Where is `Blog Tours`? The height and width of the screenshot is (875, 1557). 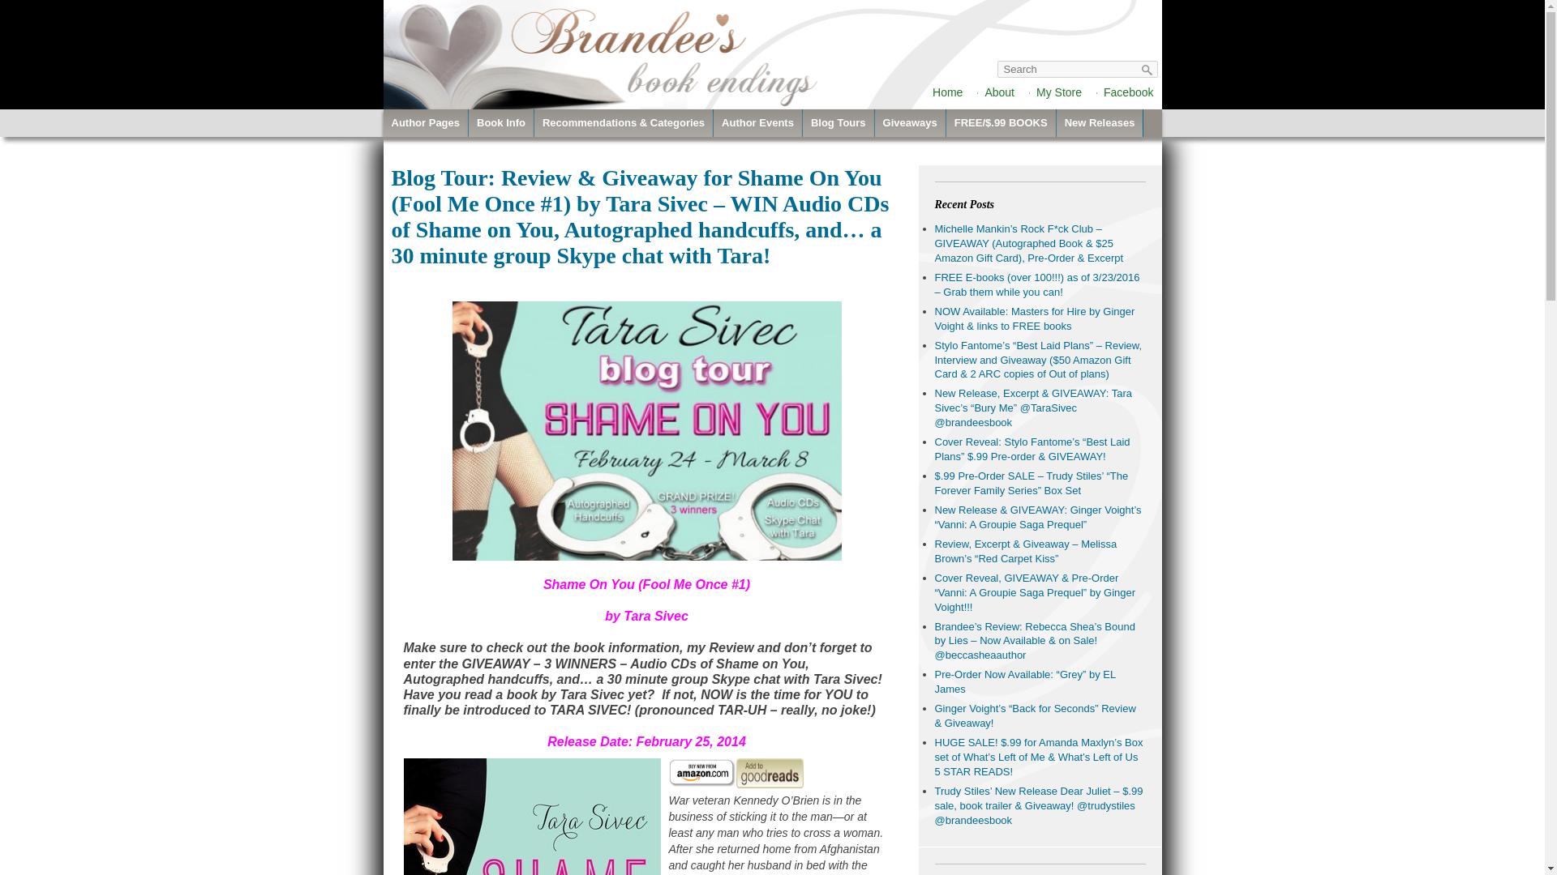
Blog Tours is located at coordinates (839, 123).